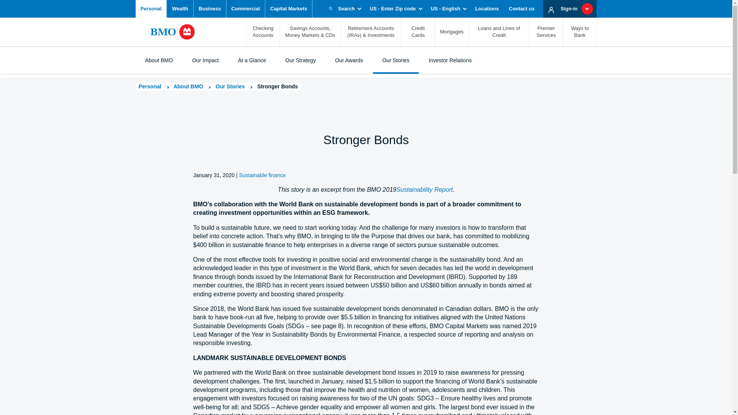 The image size is (738, 415). Describe the element at coordinates (288, 9) in the screenshot. I see `Capital Markets` at that location.